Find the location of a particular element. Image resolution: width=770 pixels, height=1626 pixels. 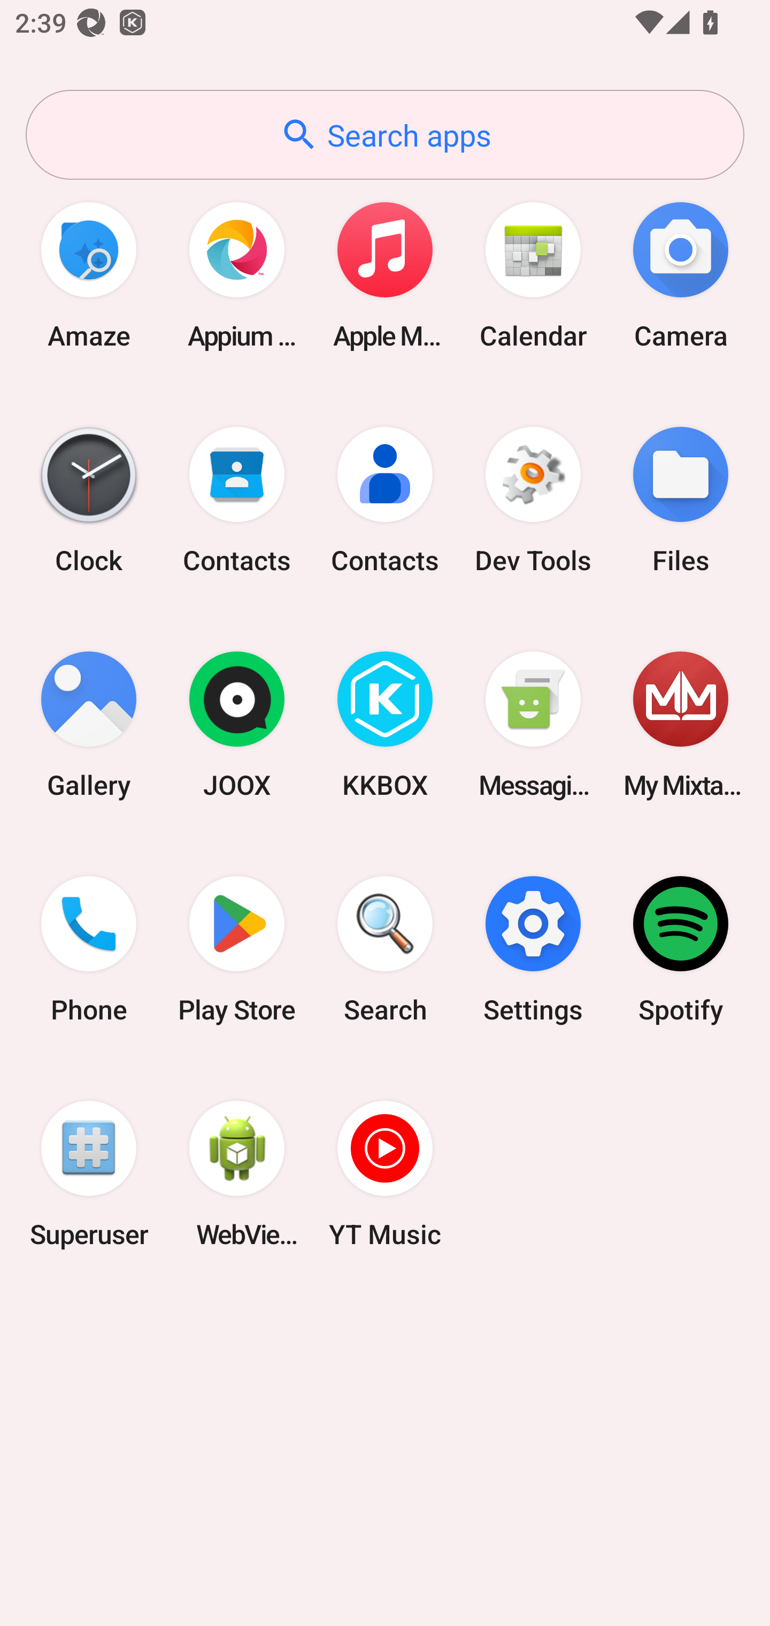

Calendar is located at coordinates (533, 275).